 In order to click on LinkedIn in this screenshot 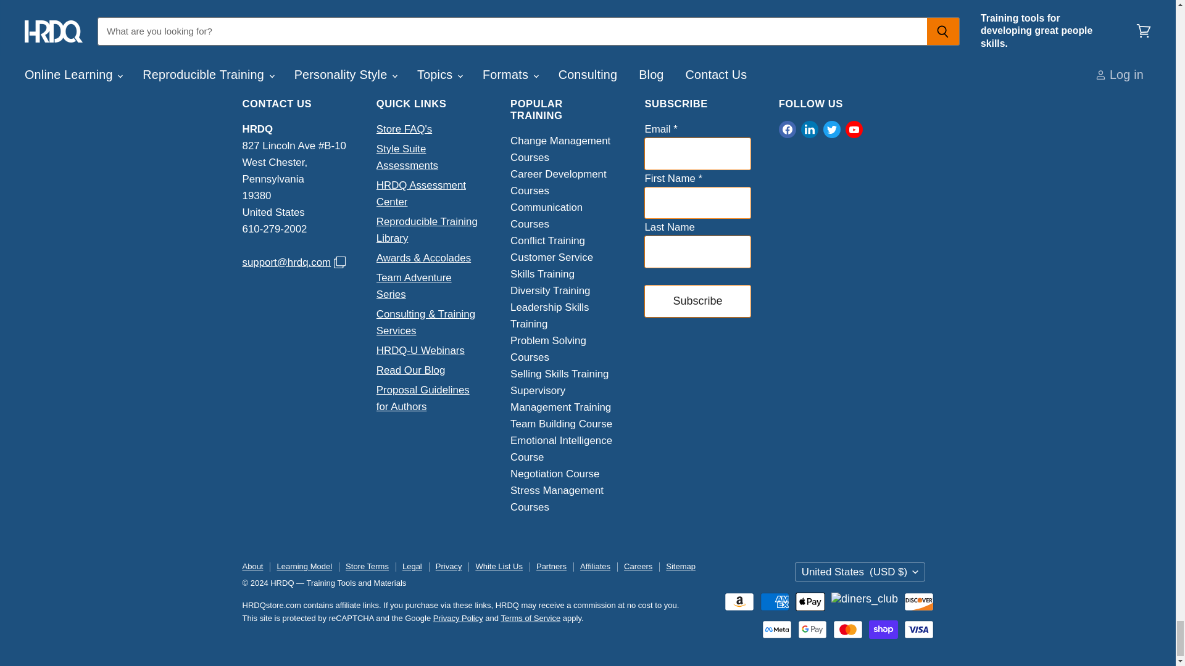, I will do `click(810, 129)`.